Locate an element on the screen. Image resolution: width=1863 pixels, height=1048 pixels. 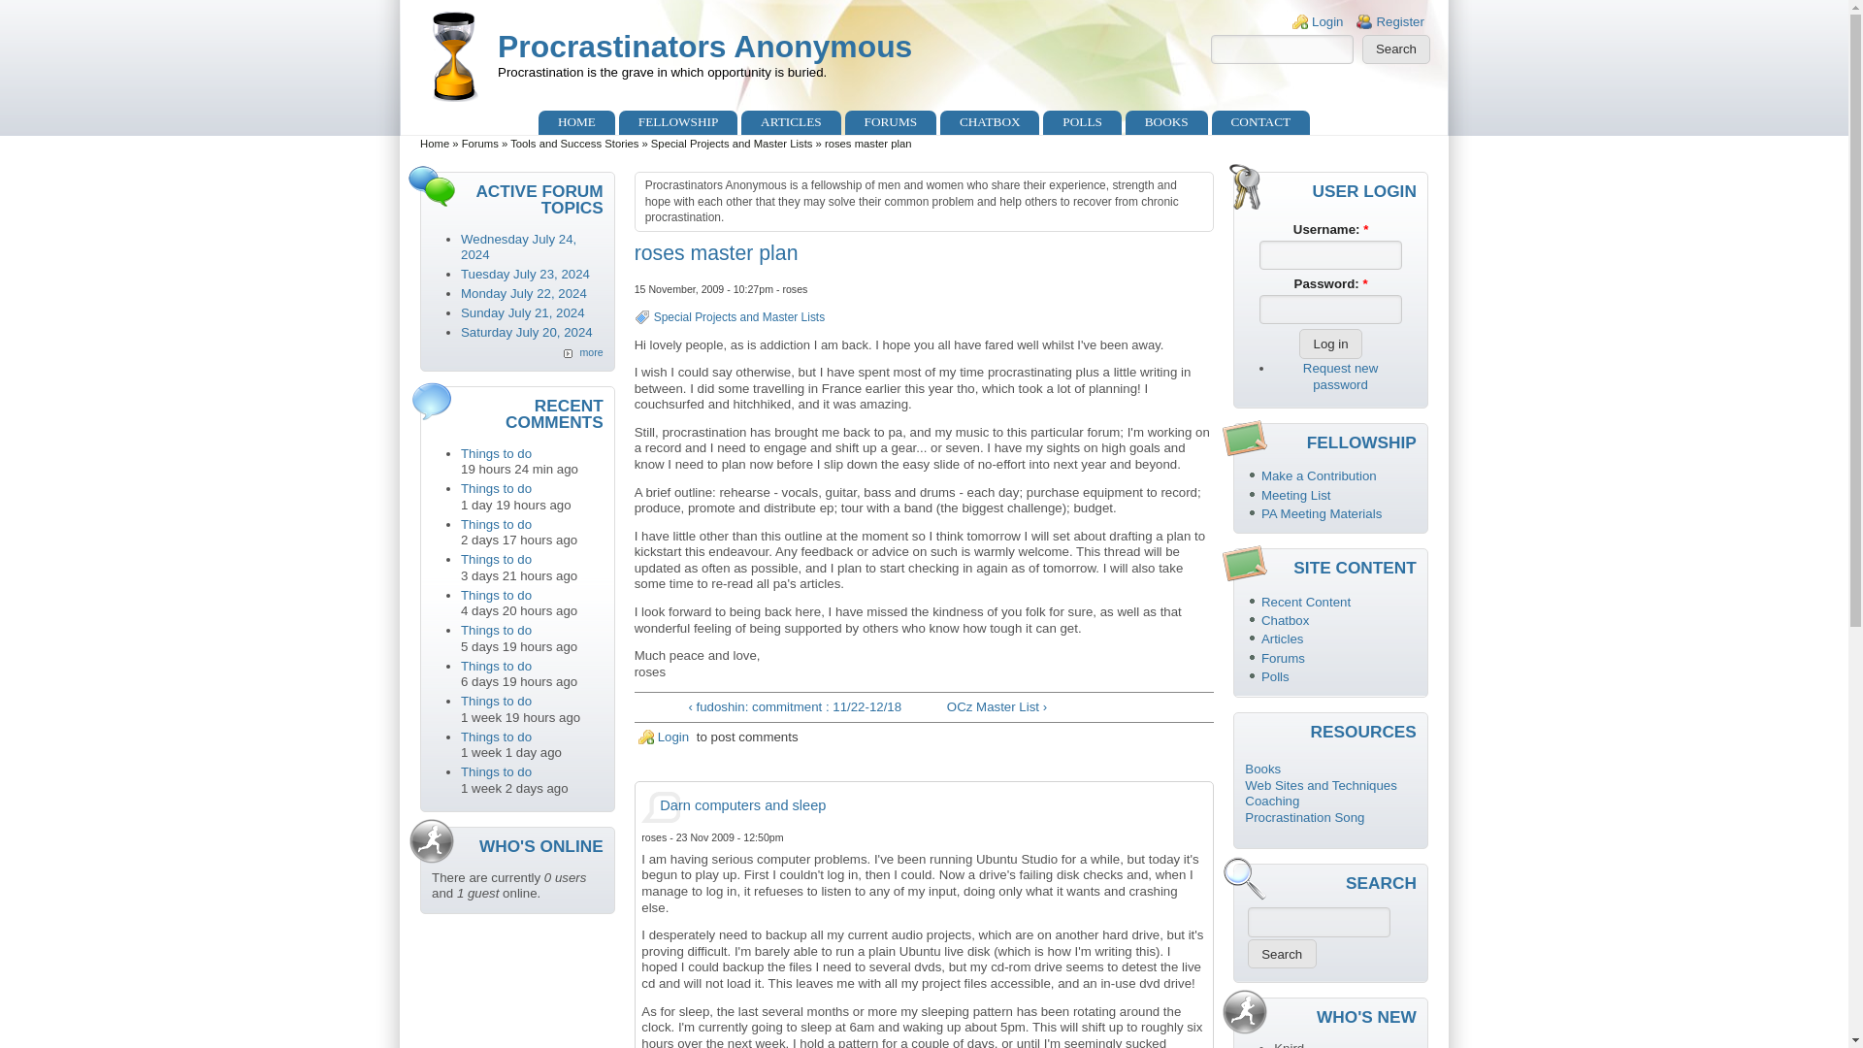
Register is located at coordinates (1399, 21).